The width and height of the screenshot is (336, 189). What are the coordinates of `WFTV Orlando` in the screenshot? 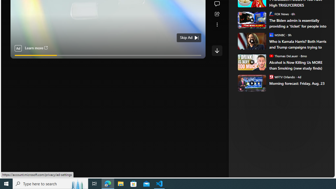 It's located at (271, 77).